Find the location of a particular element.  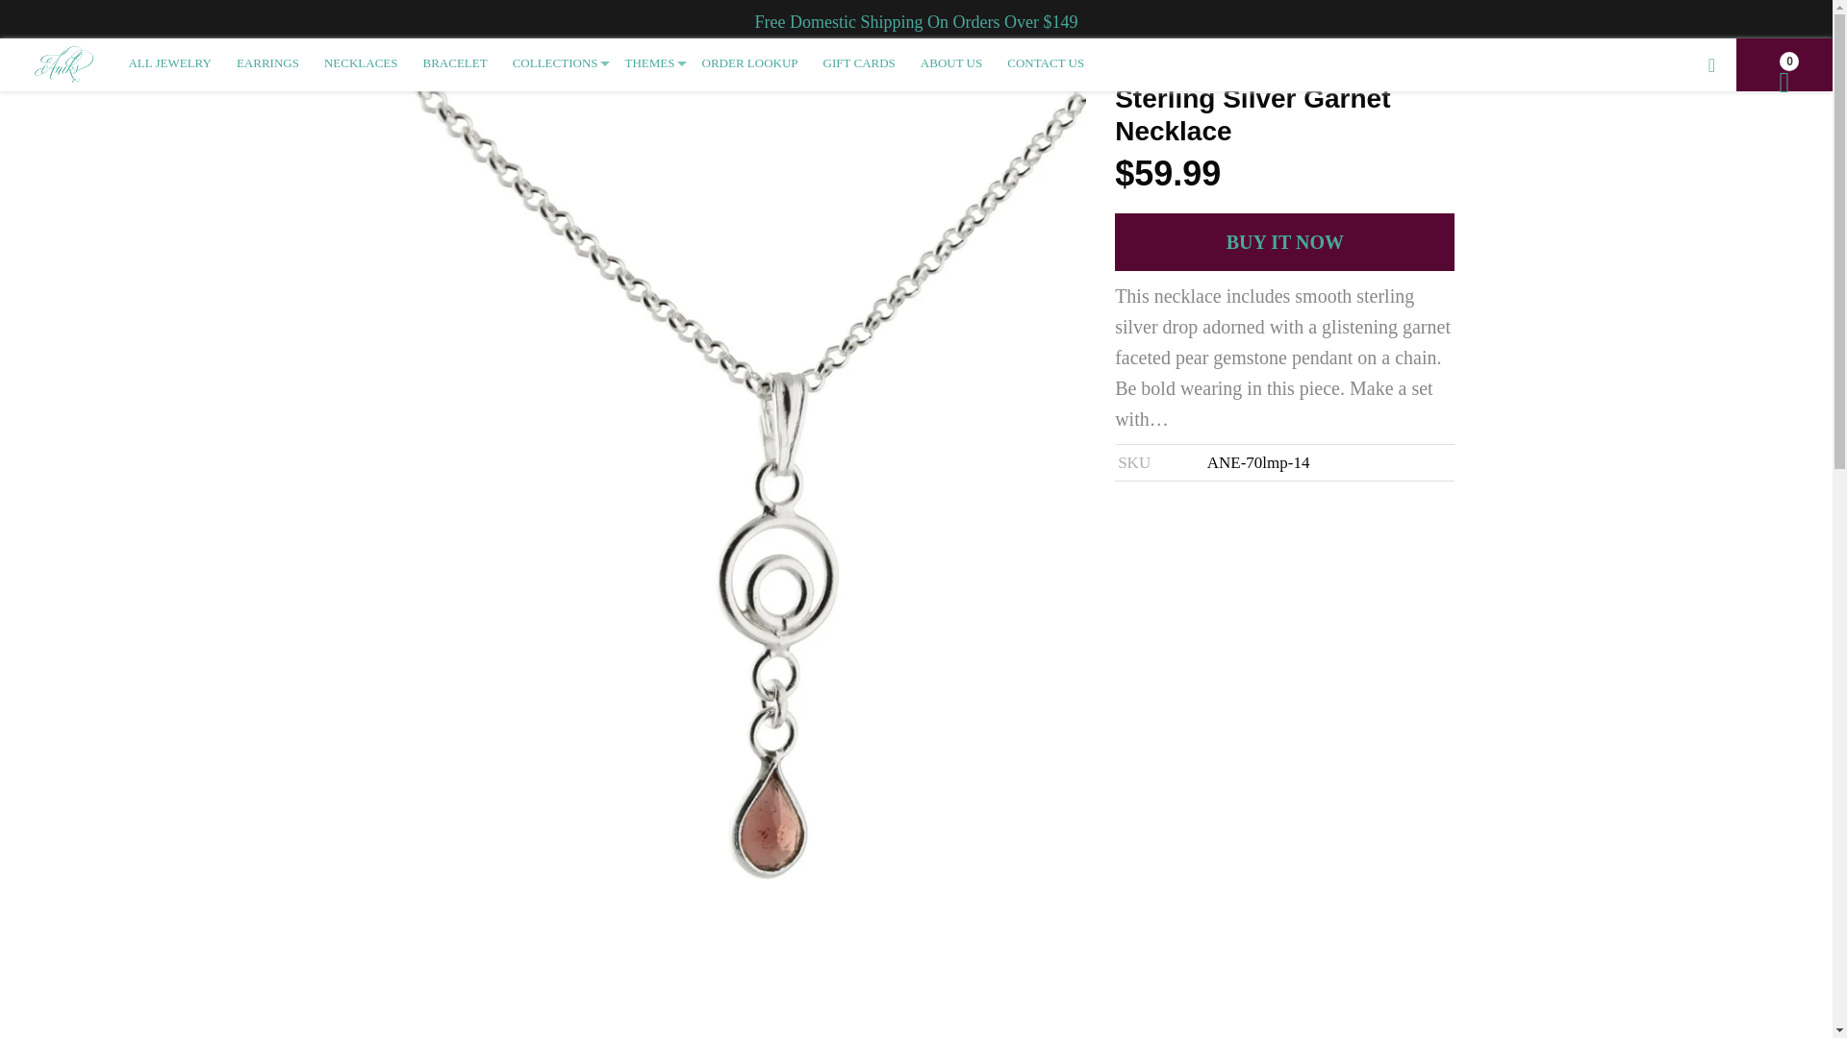

EARRINGS is located at coordinates (267, 62).